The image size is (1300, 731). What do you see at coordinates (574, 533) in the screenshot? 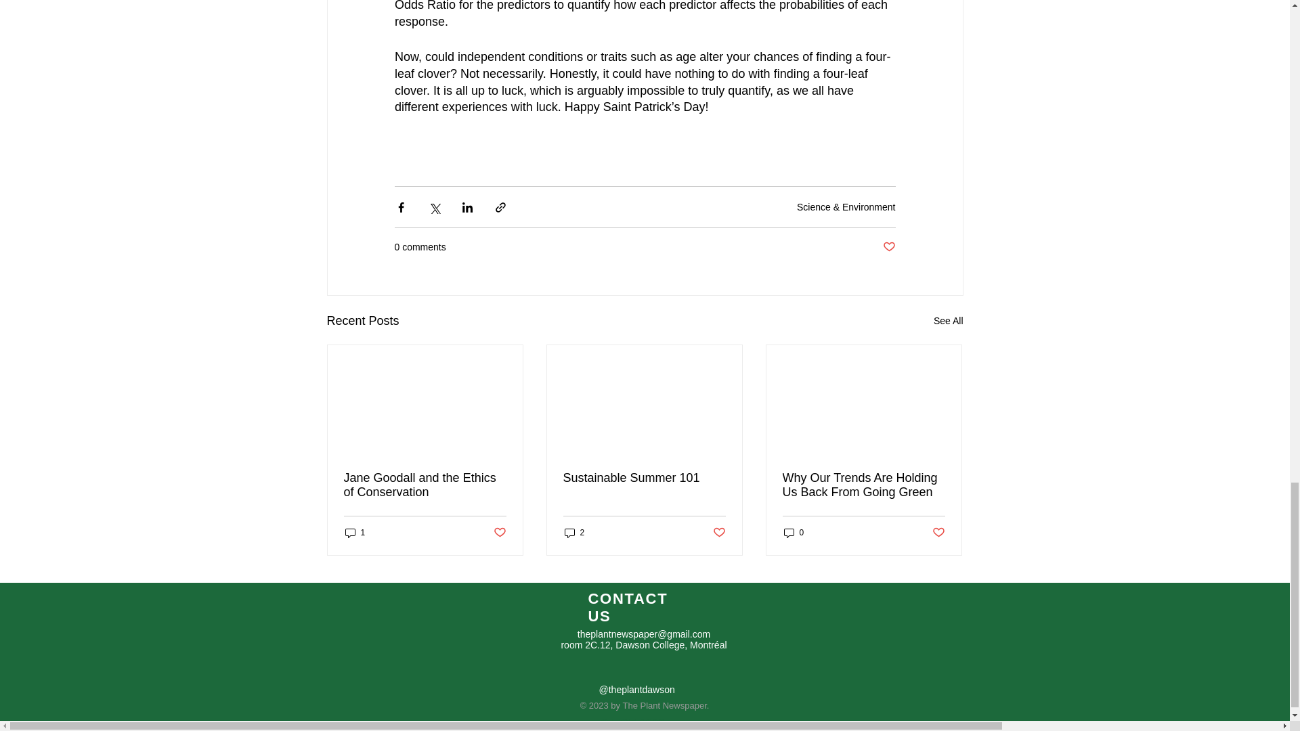
I see `2` at bounding box center [574, 533].